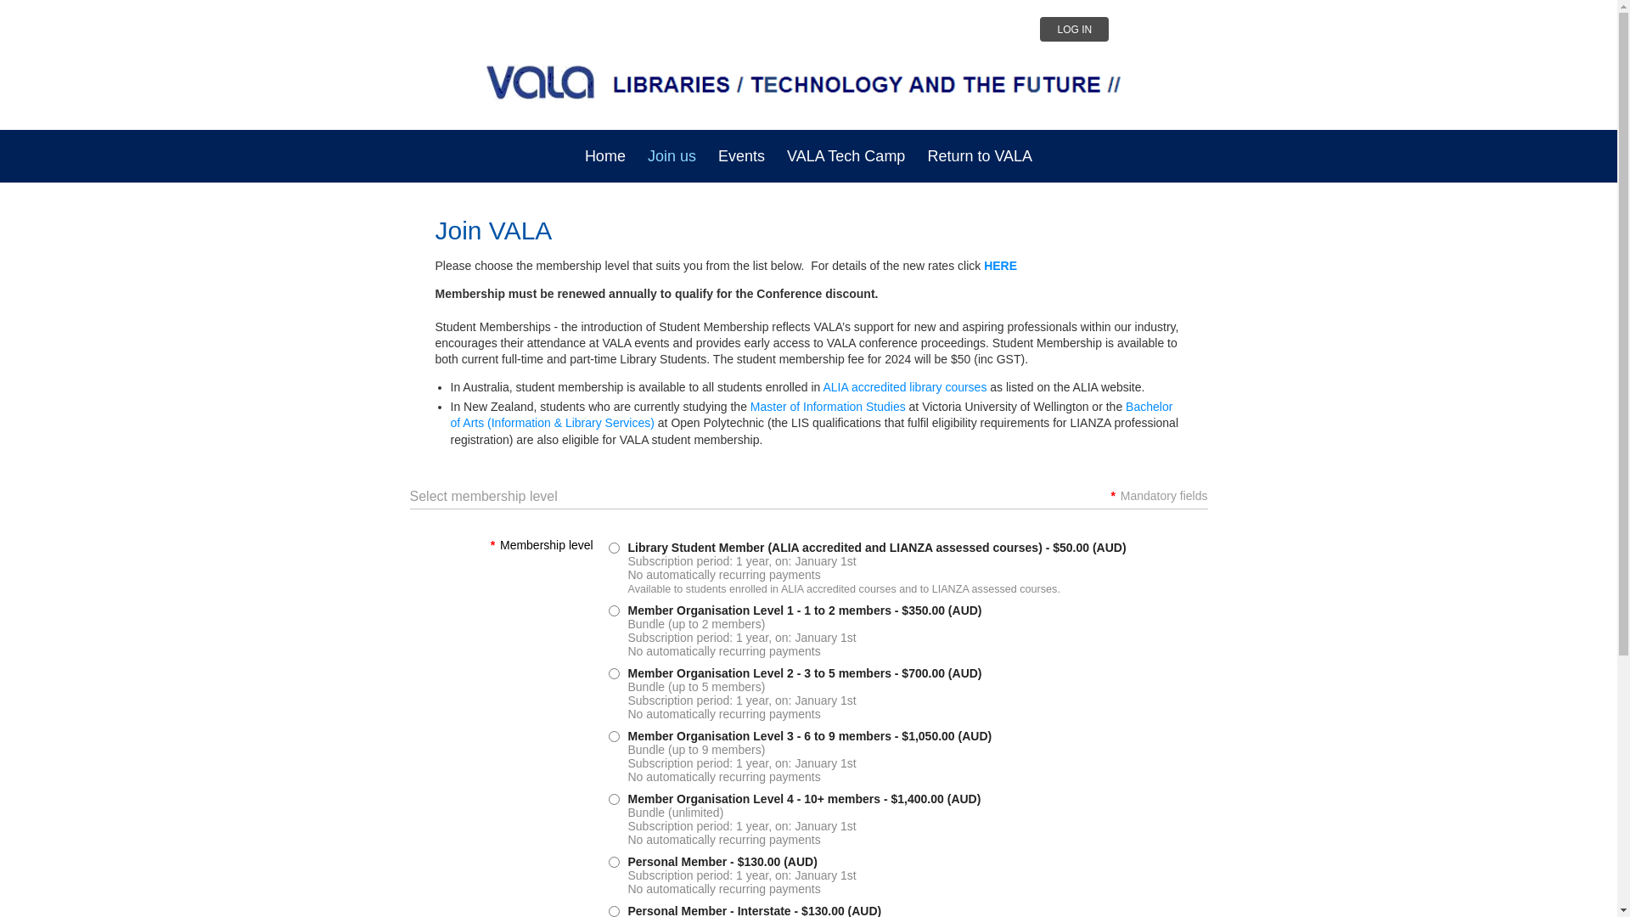 This screenshot has height=917, width=1630. I want to click on Return to VALA, so click(980, 156).